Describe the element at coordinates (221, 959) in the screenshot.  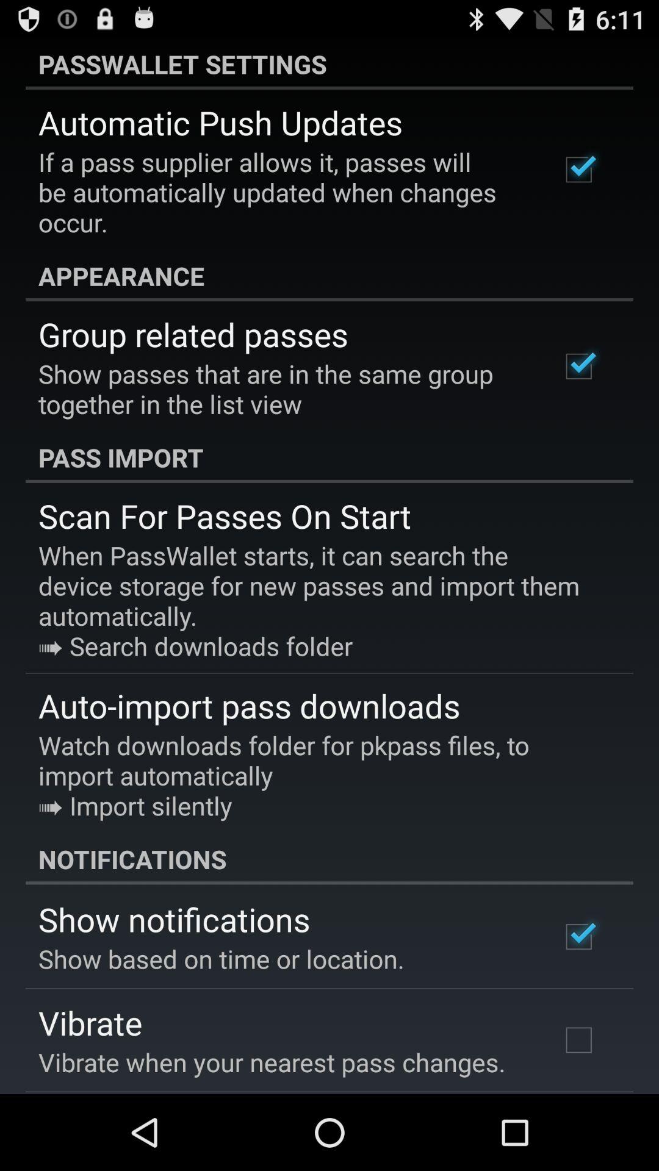
I see `scroll to show based on app` at that location.